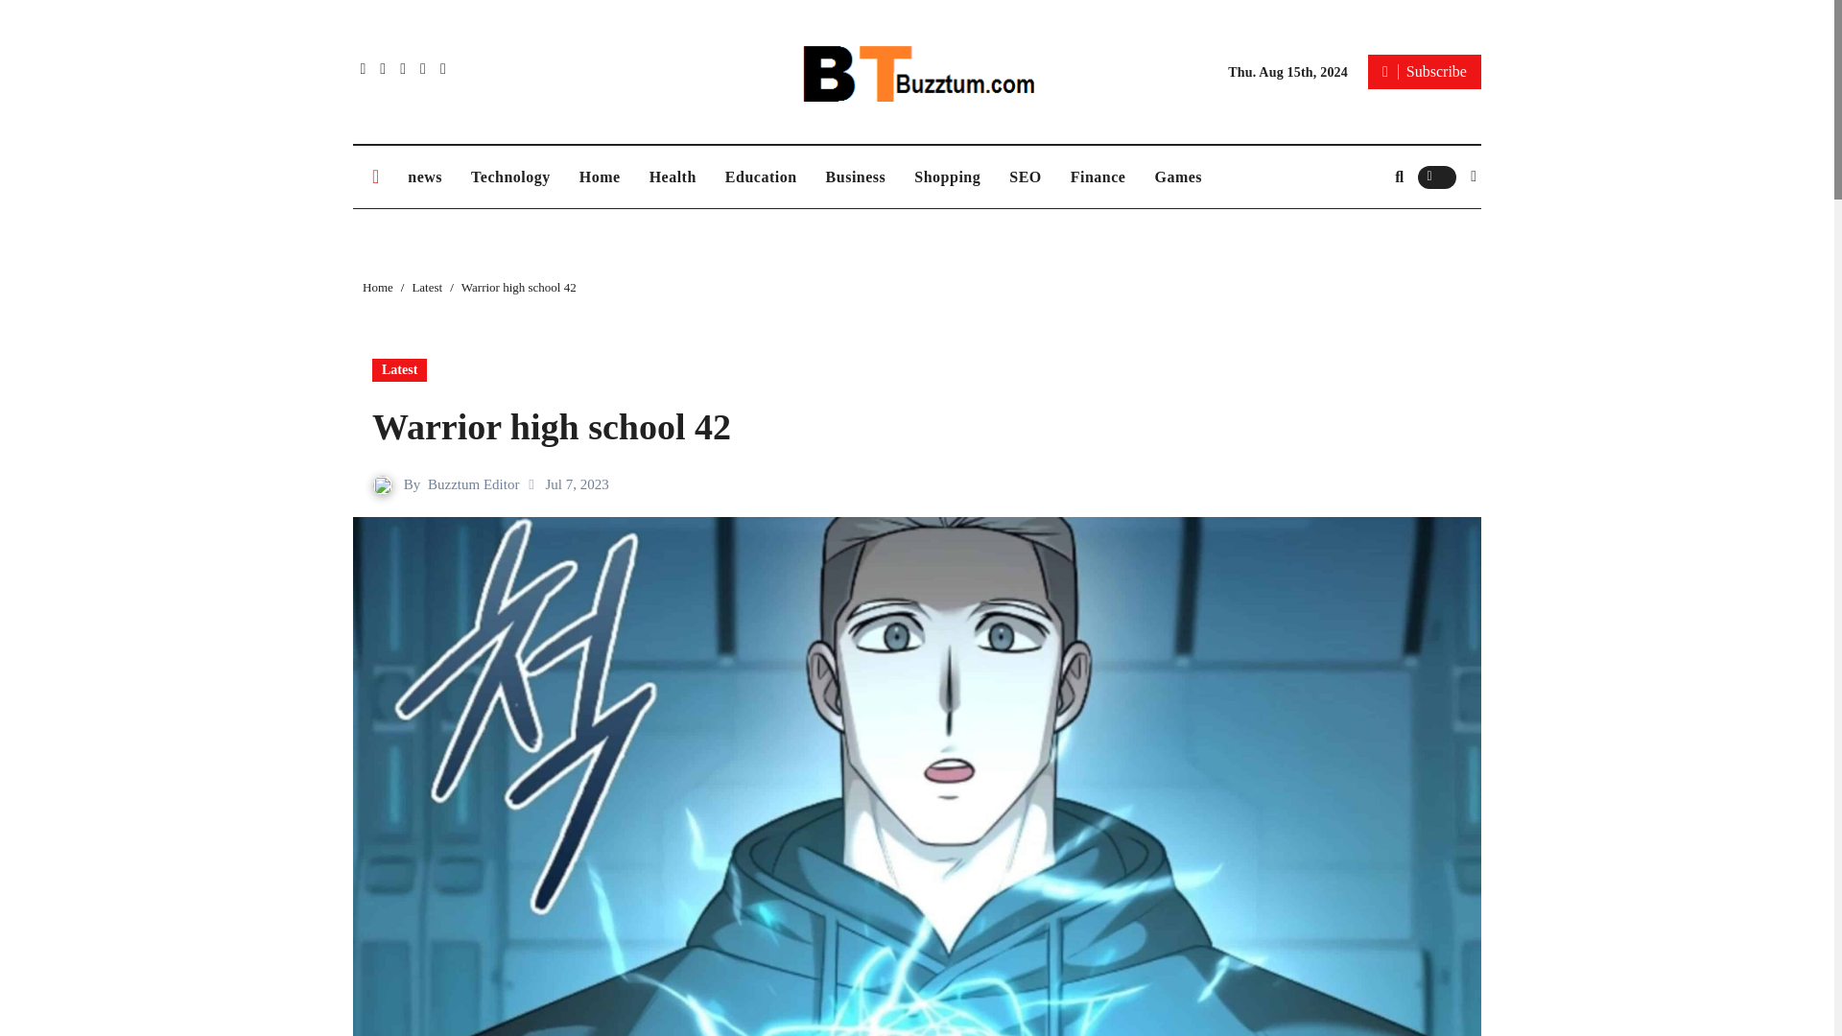  I want to click on Shopping, so click(947, 177).